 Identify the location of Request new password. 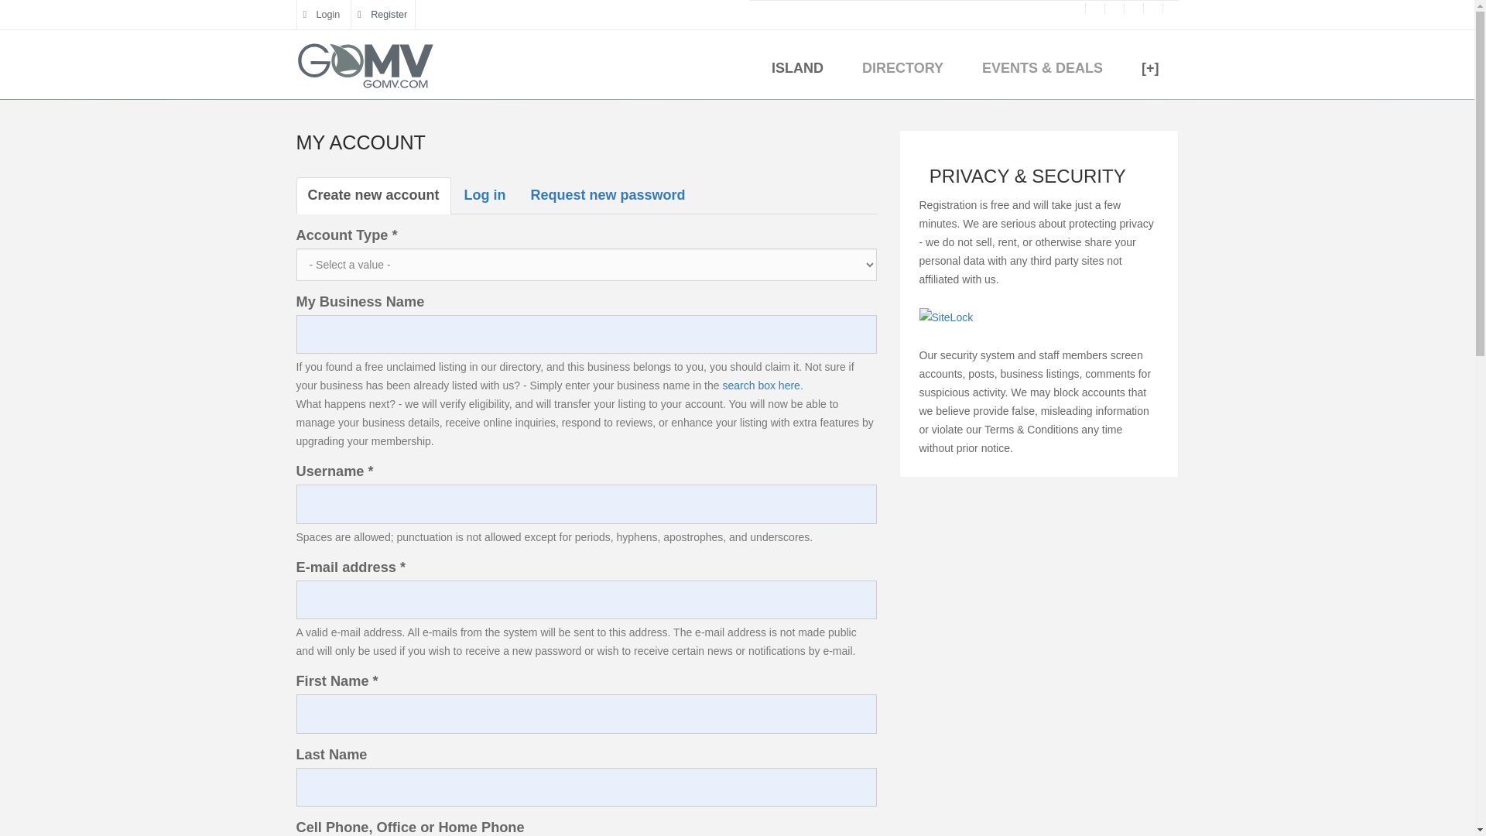
(608, 195).